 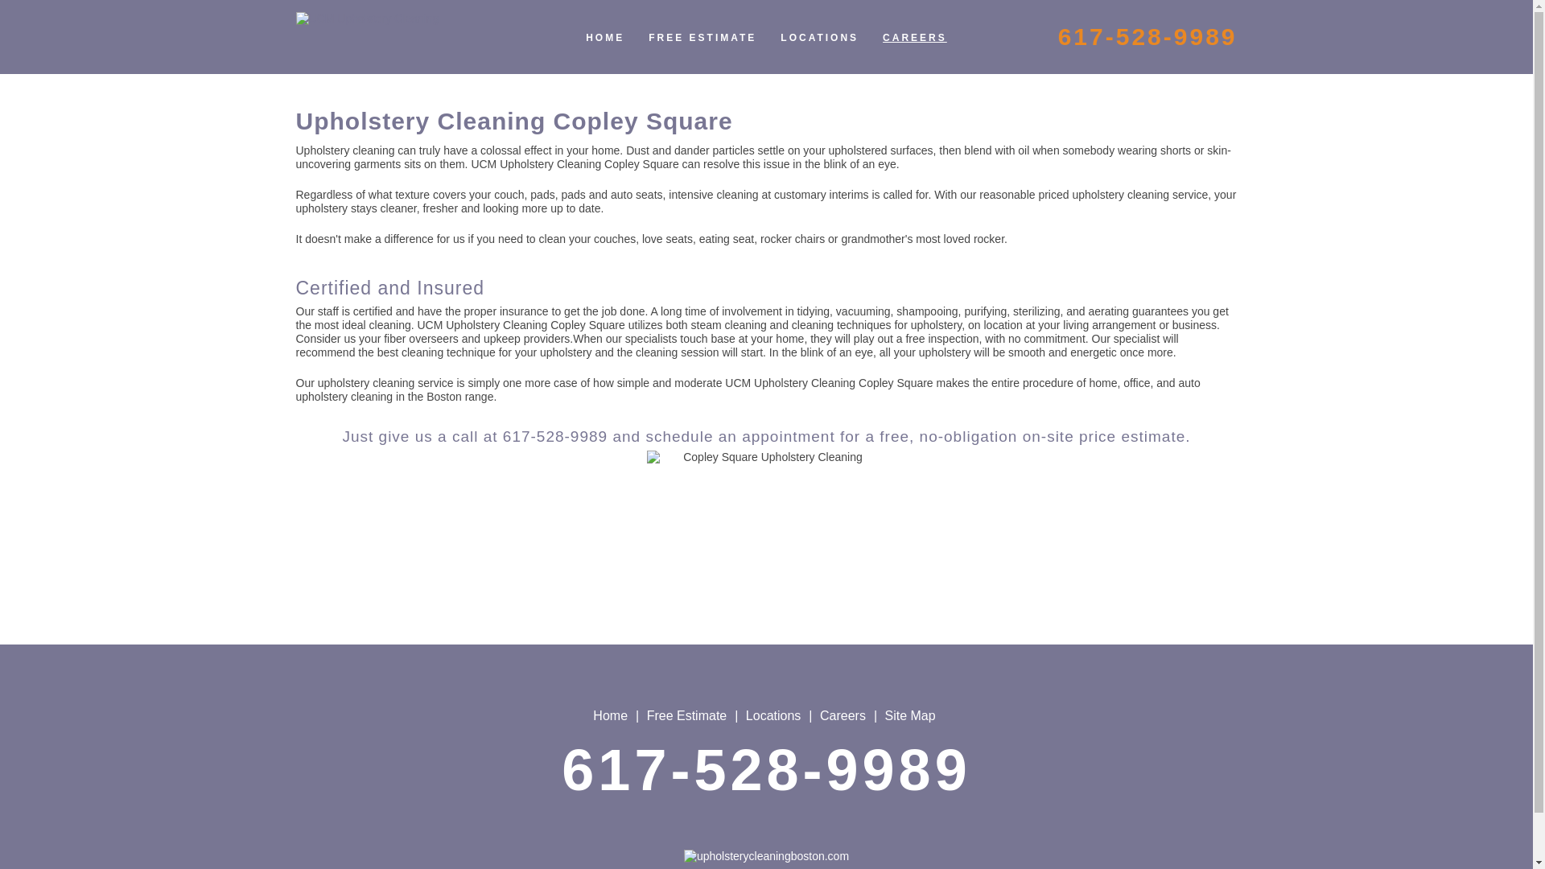 What do you see at coordinates (1147, 36) in the screenshot?
I see `617-528-9989` at bounding box center [1147, 36].